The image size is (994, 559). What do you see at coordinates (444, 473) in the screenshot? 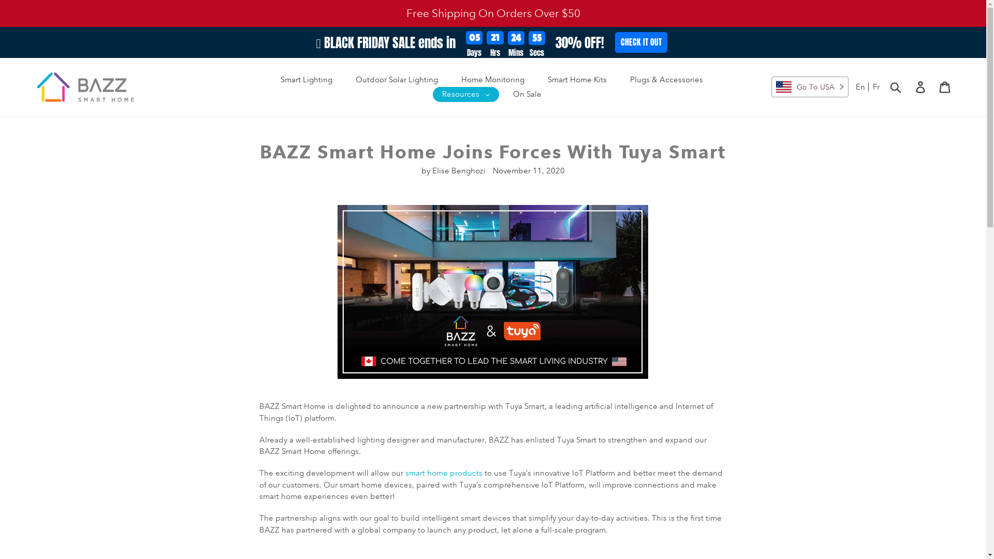
I see `smart home products` at bounding box center [444, 473].